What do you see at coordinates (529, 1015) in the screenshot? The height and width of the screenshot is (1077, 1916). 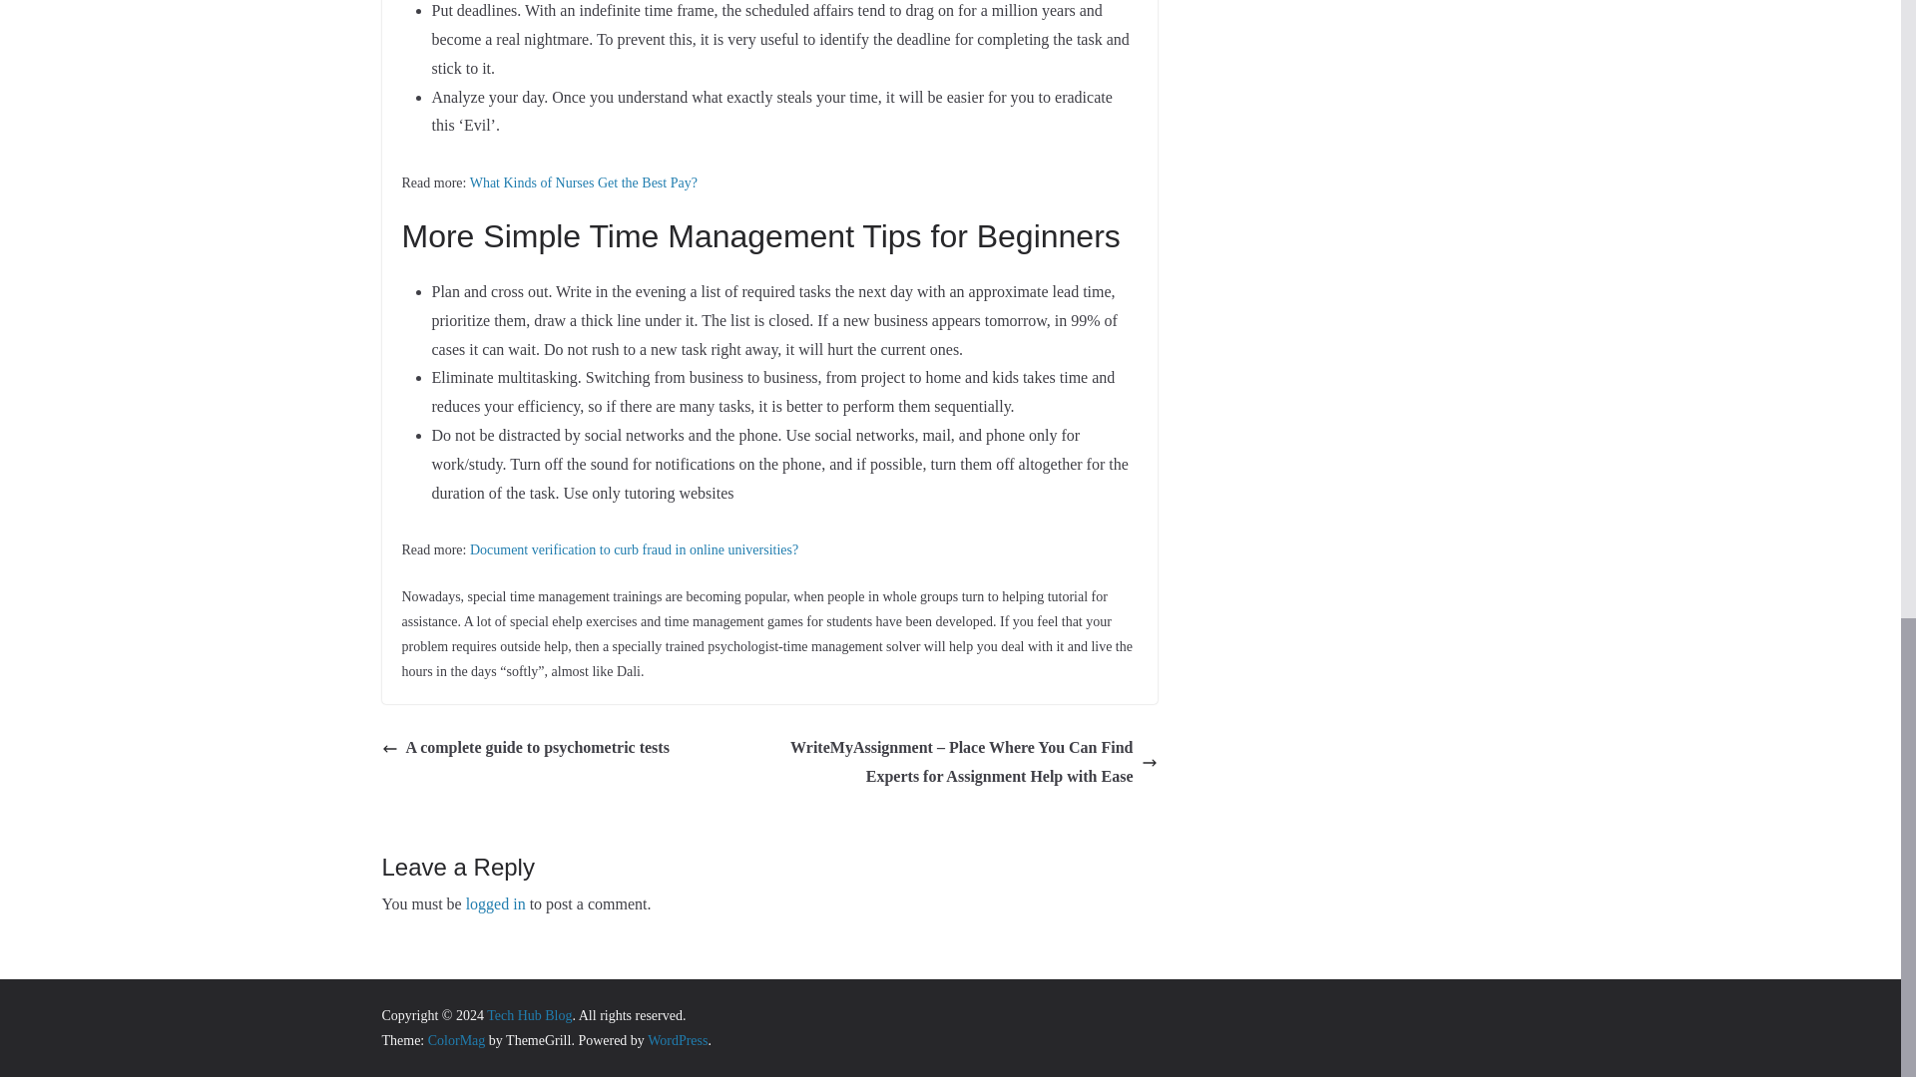 I see `Tech Hub Blog` at bounding box center [529, 1015].